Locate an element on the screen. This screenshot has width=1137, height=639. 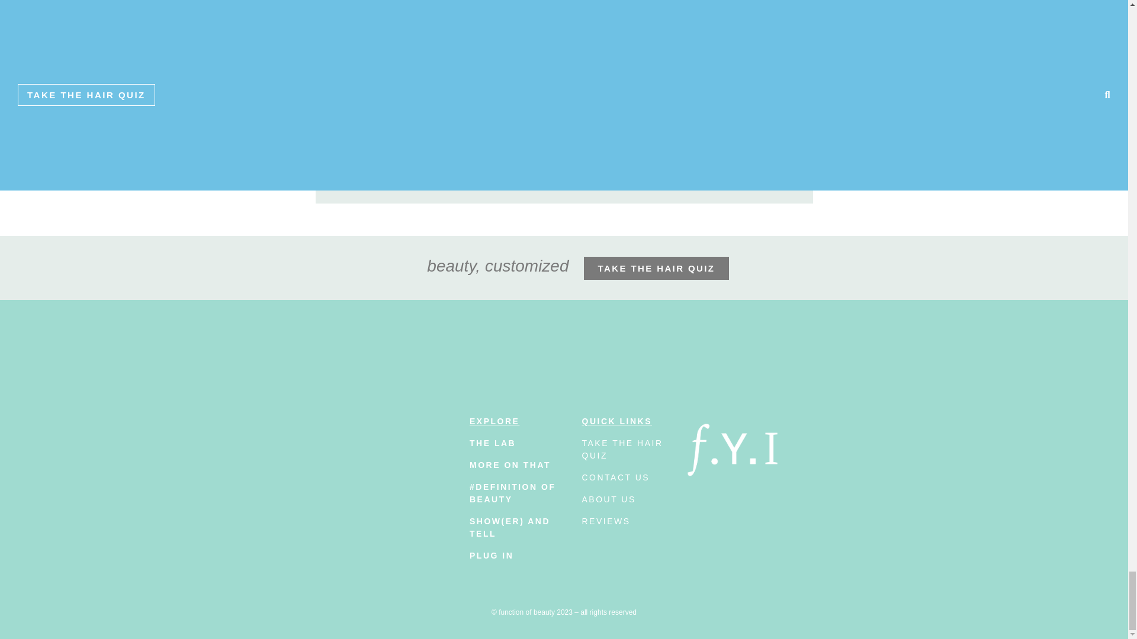
How We Function is located at coordinates (551, 47).